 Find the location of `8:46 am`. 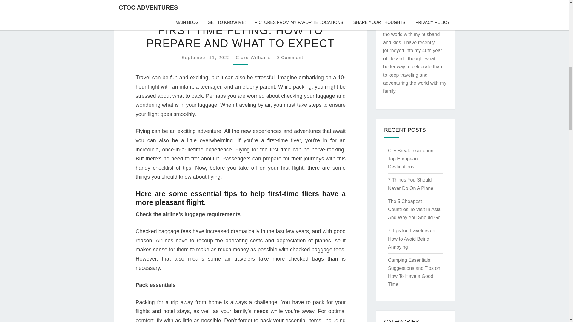

8:46 am is located at coordinates (207, 57).